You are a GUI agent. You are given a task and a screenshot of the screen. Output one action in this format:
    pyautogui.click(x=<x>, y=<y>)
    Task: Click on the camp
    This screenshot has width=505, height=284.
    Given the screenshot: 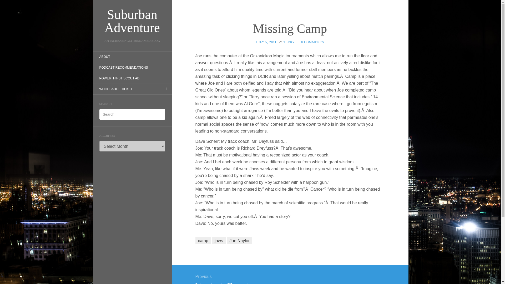 What is the action you would take?
    pyautogui.click(x=203, y=240)
    